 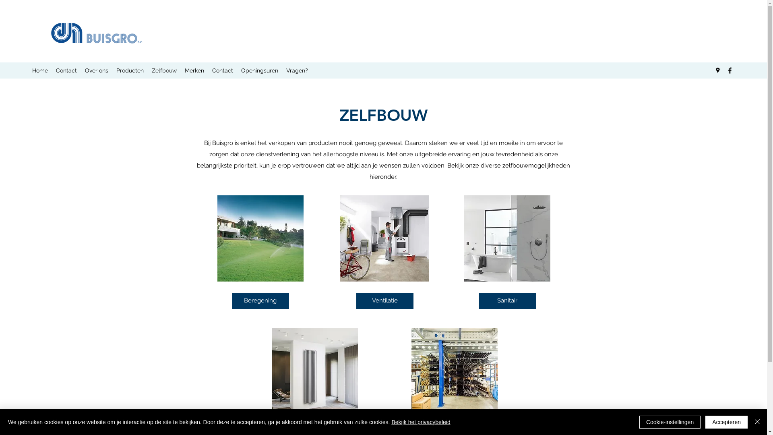 I want to click on Beregening, so click(x=260, y=300).